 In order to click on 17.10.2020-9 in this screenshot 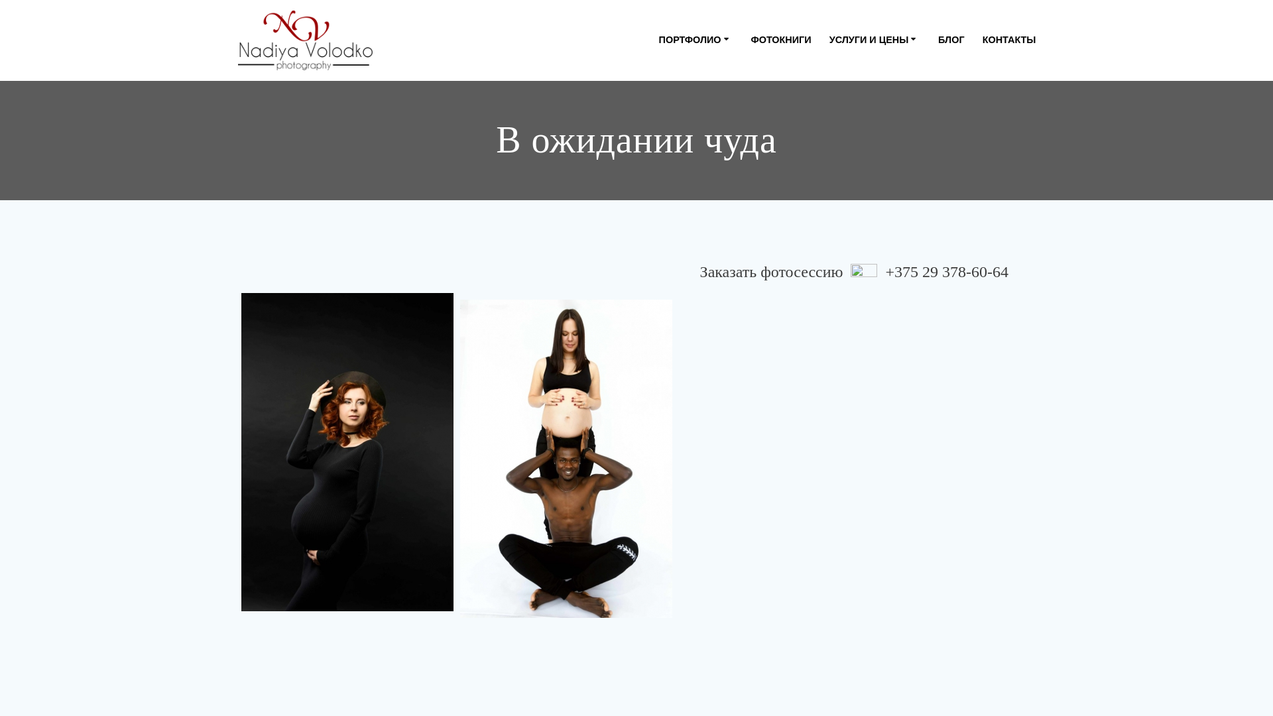, I will do `click(679, 536)`.